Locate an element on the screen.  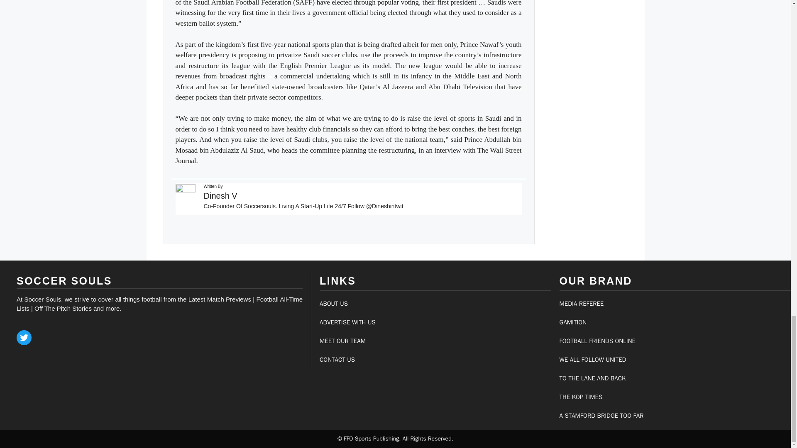
FOOTBALL FRIENDS ONLINE is located at coordinates (597, 341).